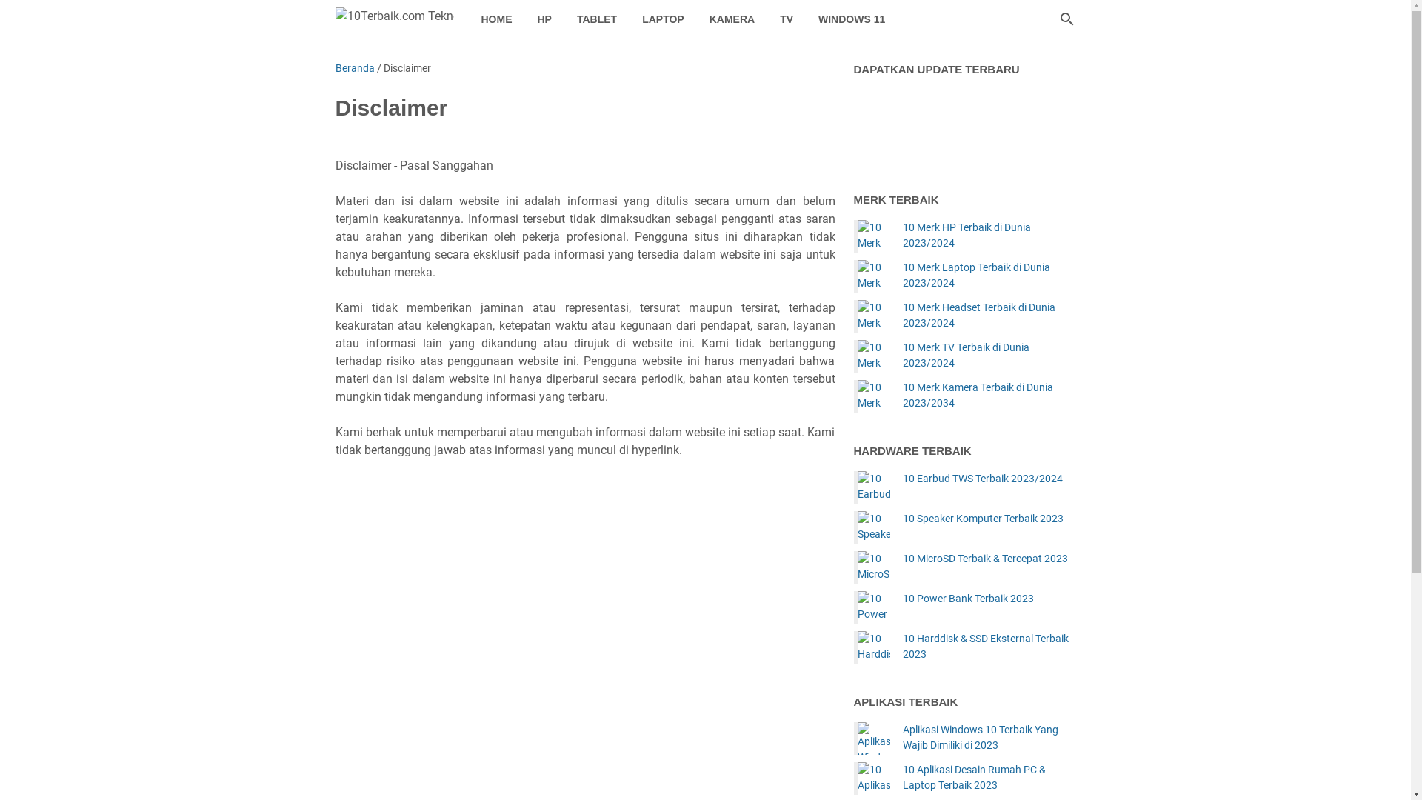 The width and height of the screenshot is (1422, 800). Describe the element at coordinates (874, 316) in the screenshot. I see `10 Merk Headset Terbaik di Dunia 2023/2024` at that location.